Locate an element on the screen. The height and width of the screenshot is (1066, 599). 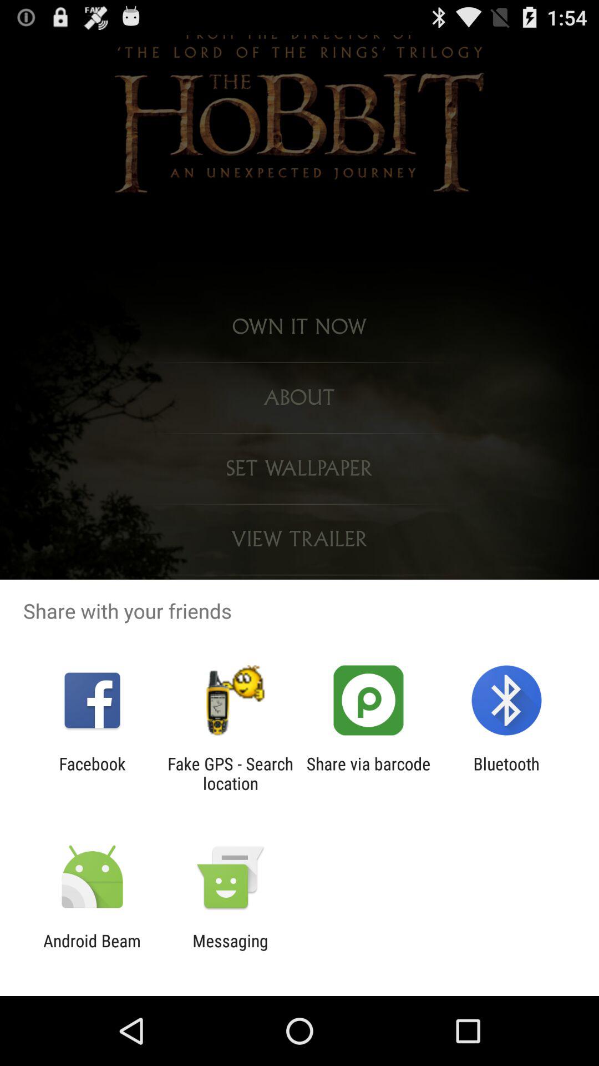
click app next to the android beam icon is located at coordinates (230, 951).